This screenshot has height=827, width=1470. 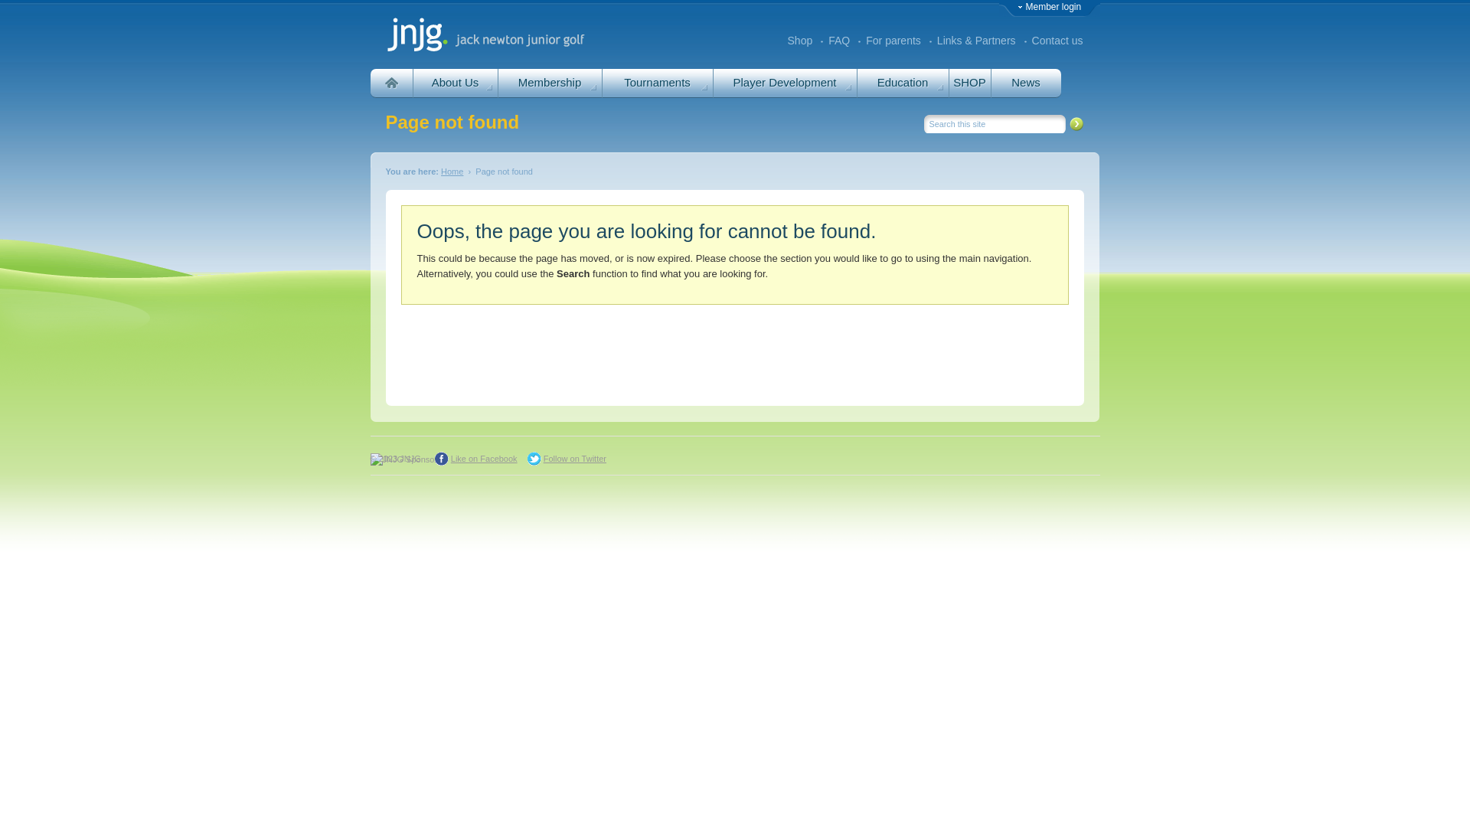 I want to click on News, so click(x=1026, y=83).